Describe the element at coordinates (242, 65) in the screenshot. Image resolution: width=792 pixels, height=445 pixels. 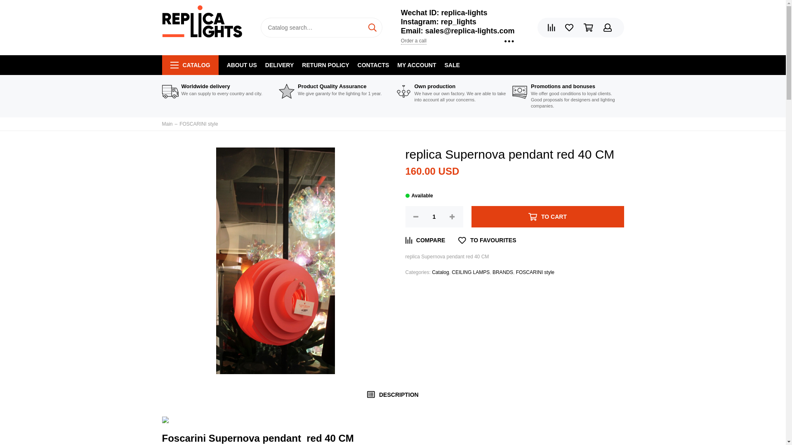
I see `ABOUT US` at that location.